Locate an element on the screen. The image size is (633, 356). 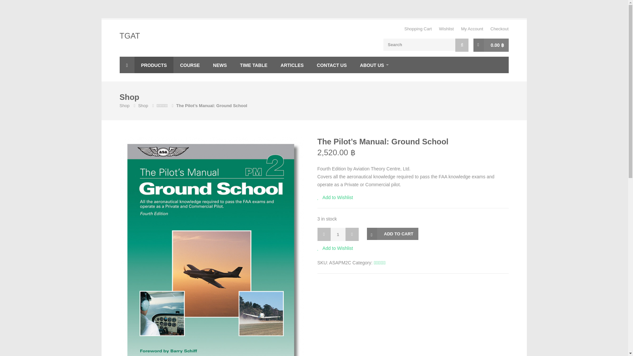
Add to Wishlist is located at coordinates (335, 197).